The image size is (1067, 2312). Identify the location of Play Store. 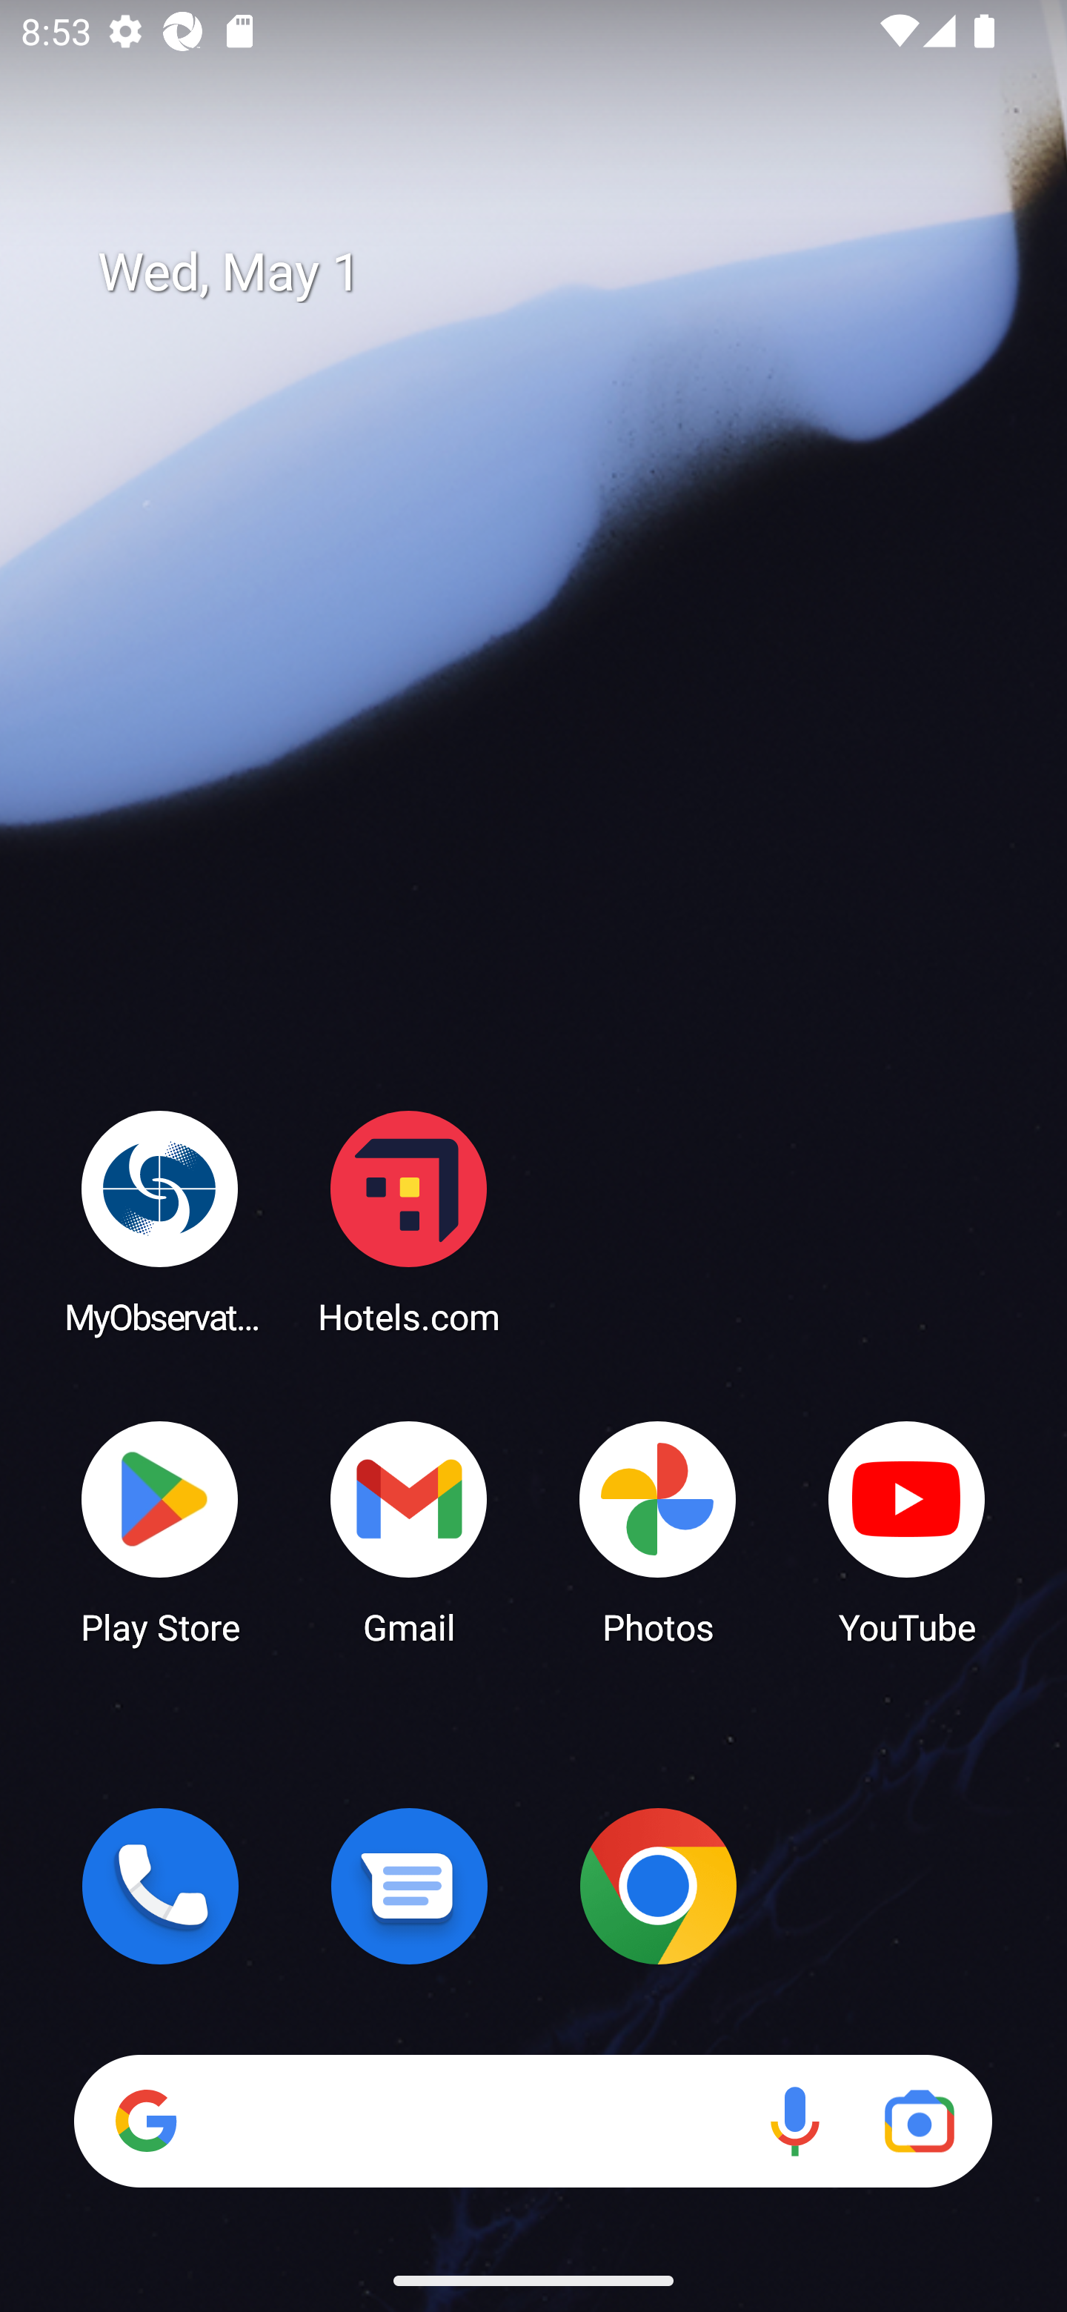
(160, 1531).